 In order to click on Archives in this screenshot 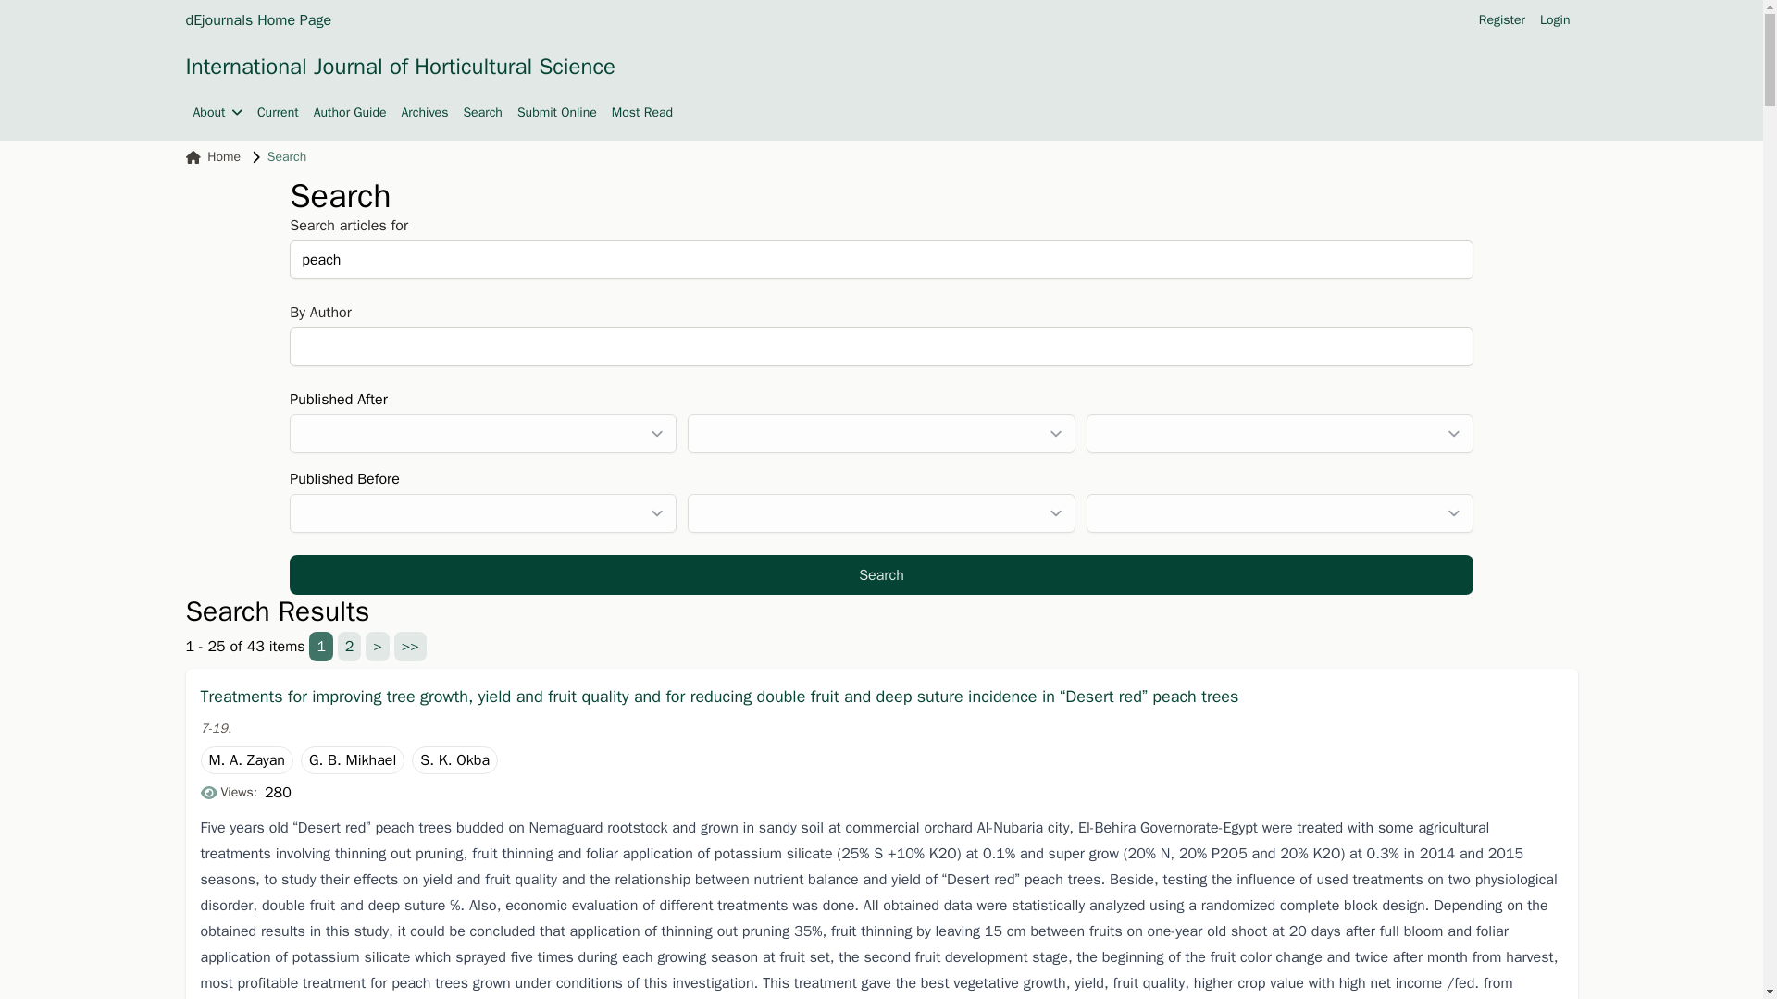, I will do `click(425, 113)`.